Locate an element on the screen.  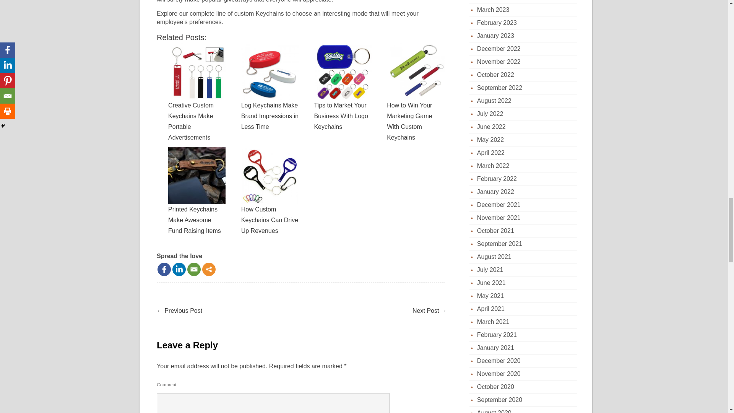
How Custom Keychains Can Drive Up Revenues is located at coordinates (270, 175).